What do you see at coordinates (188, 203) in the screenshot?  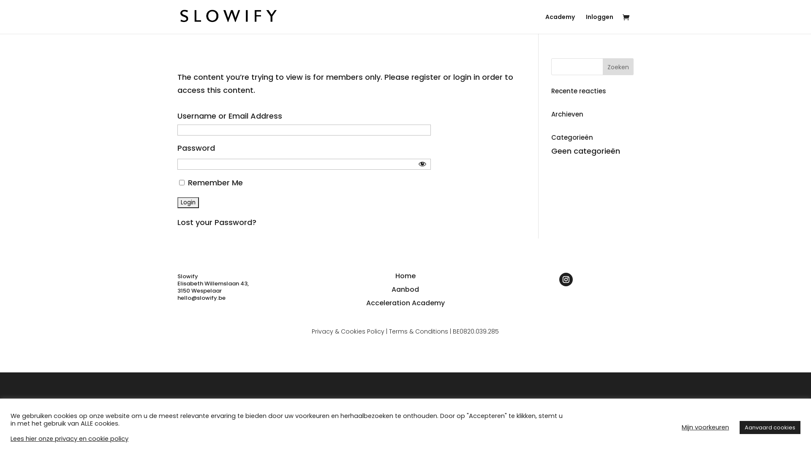 I see `Login` at bounding box center [188, 203].